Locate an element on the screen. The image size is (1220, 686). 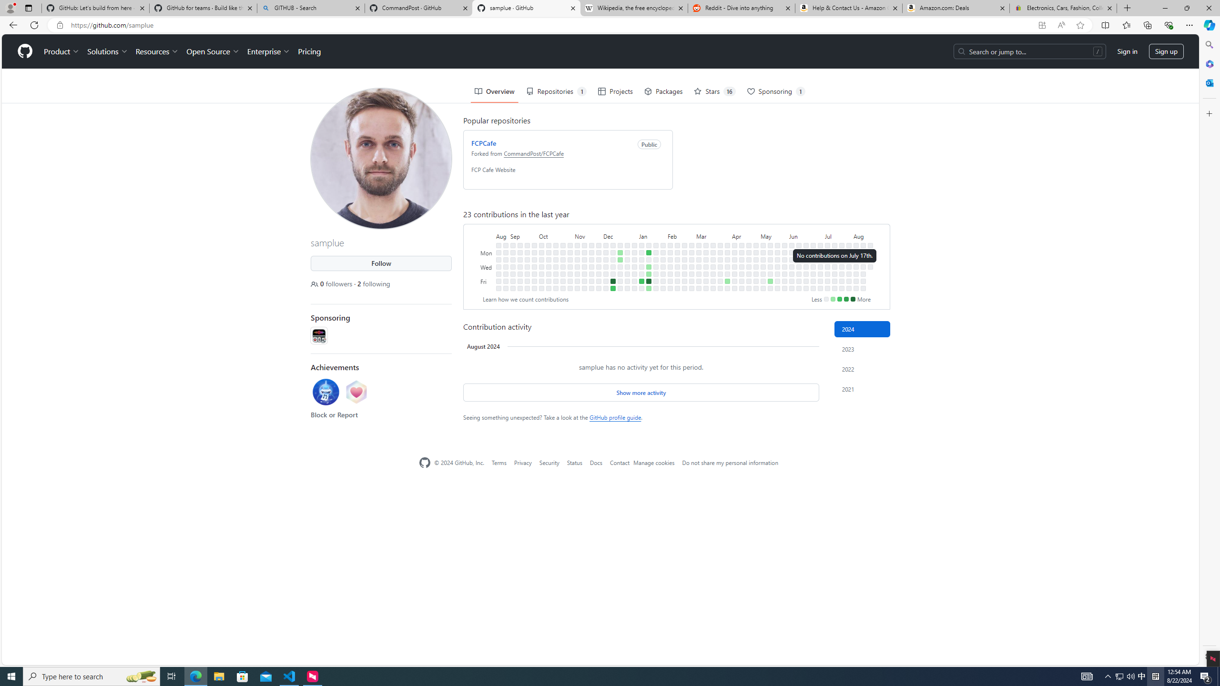
Learn how we count contributions is located at coordinates (525, 299).